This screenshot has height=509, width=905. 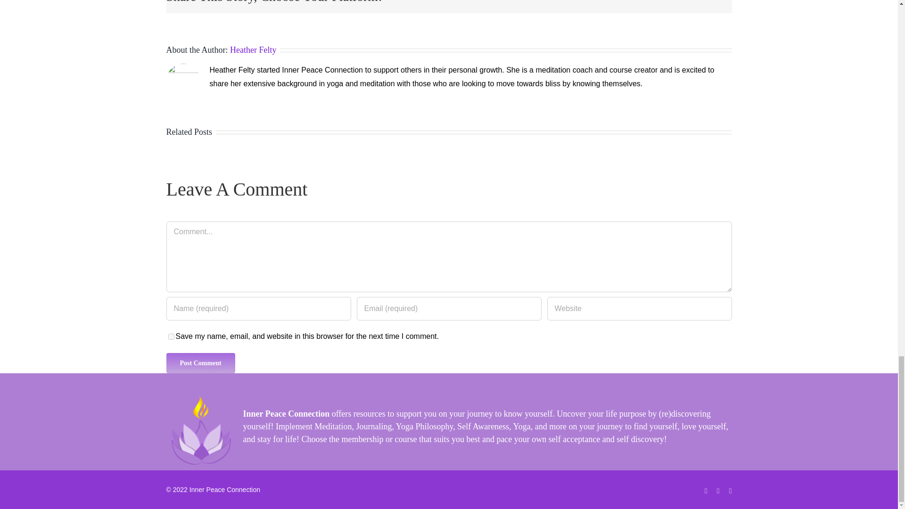 I want to click on Posts by Heather Felty, so click(x=253, y=50).